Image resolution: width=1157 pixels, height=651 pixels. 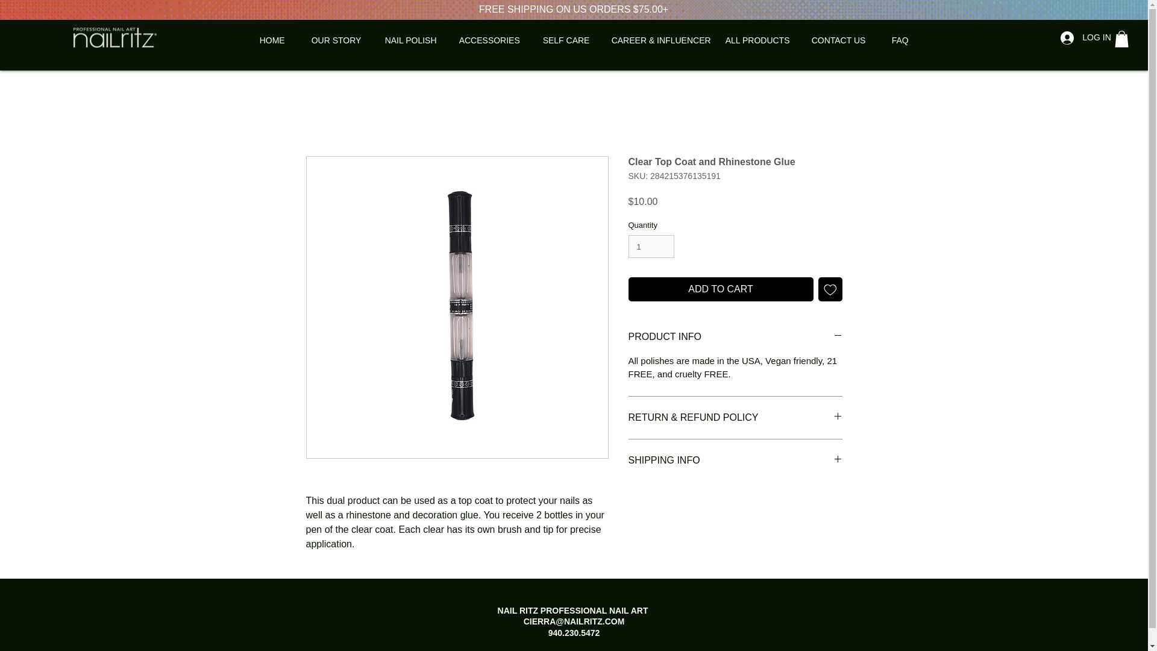 What do you see at coordinates (279, 40) in the screenshot?
I see `HOME` at bounding box center [279, 40].